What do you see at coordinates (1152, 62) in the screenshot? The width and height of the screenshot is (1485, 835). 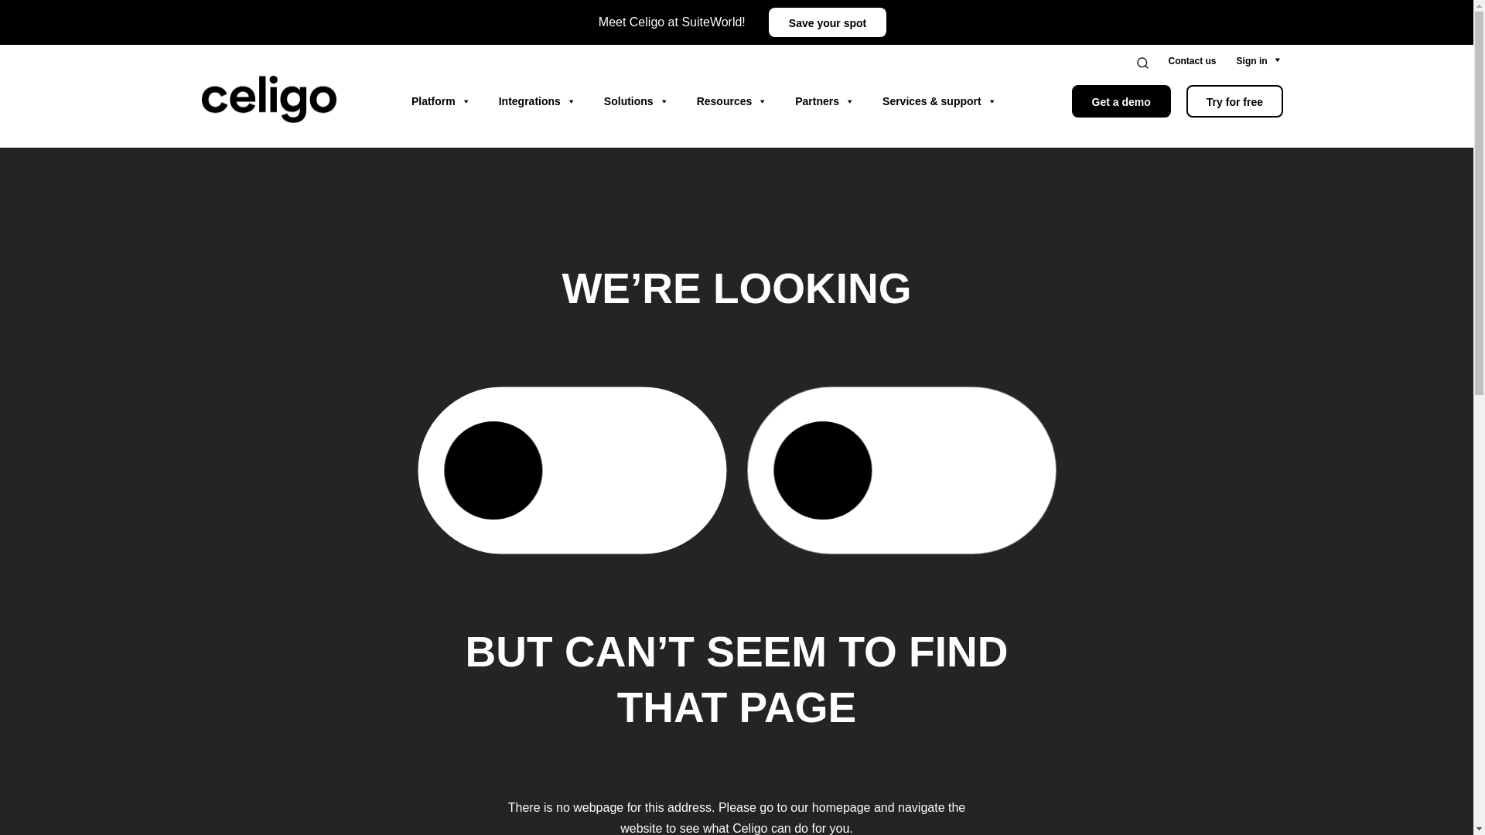 I see `Search` at bounding box center [1152, 62].